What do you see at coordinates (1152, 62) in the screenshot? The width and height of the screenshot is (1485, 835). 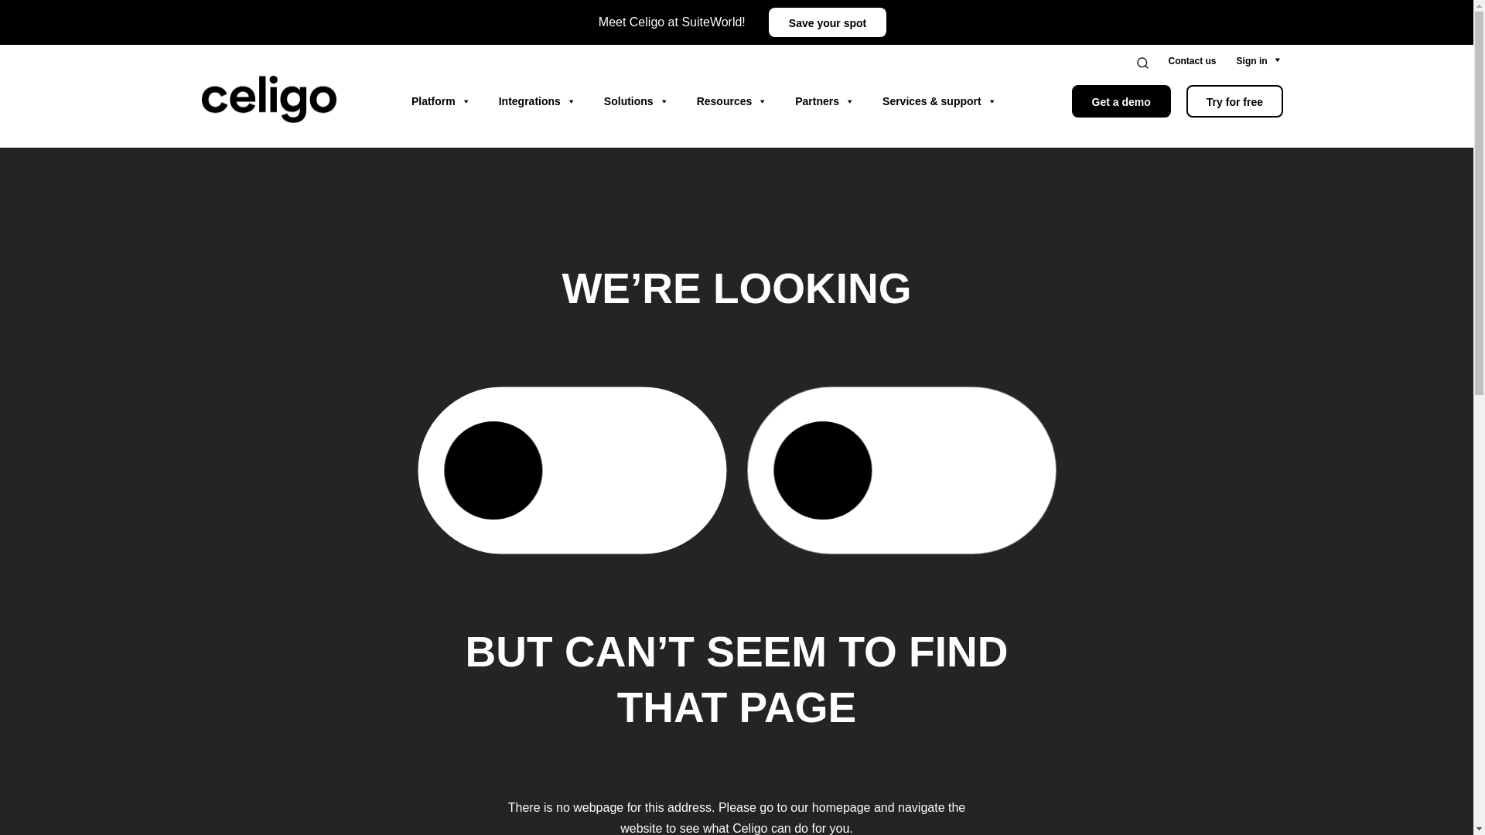 I see `Search` at bounding box center [1152, 62].